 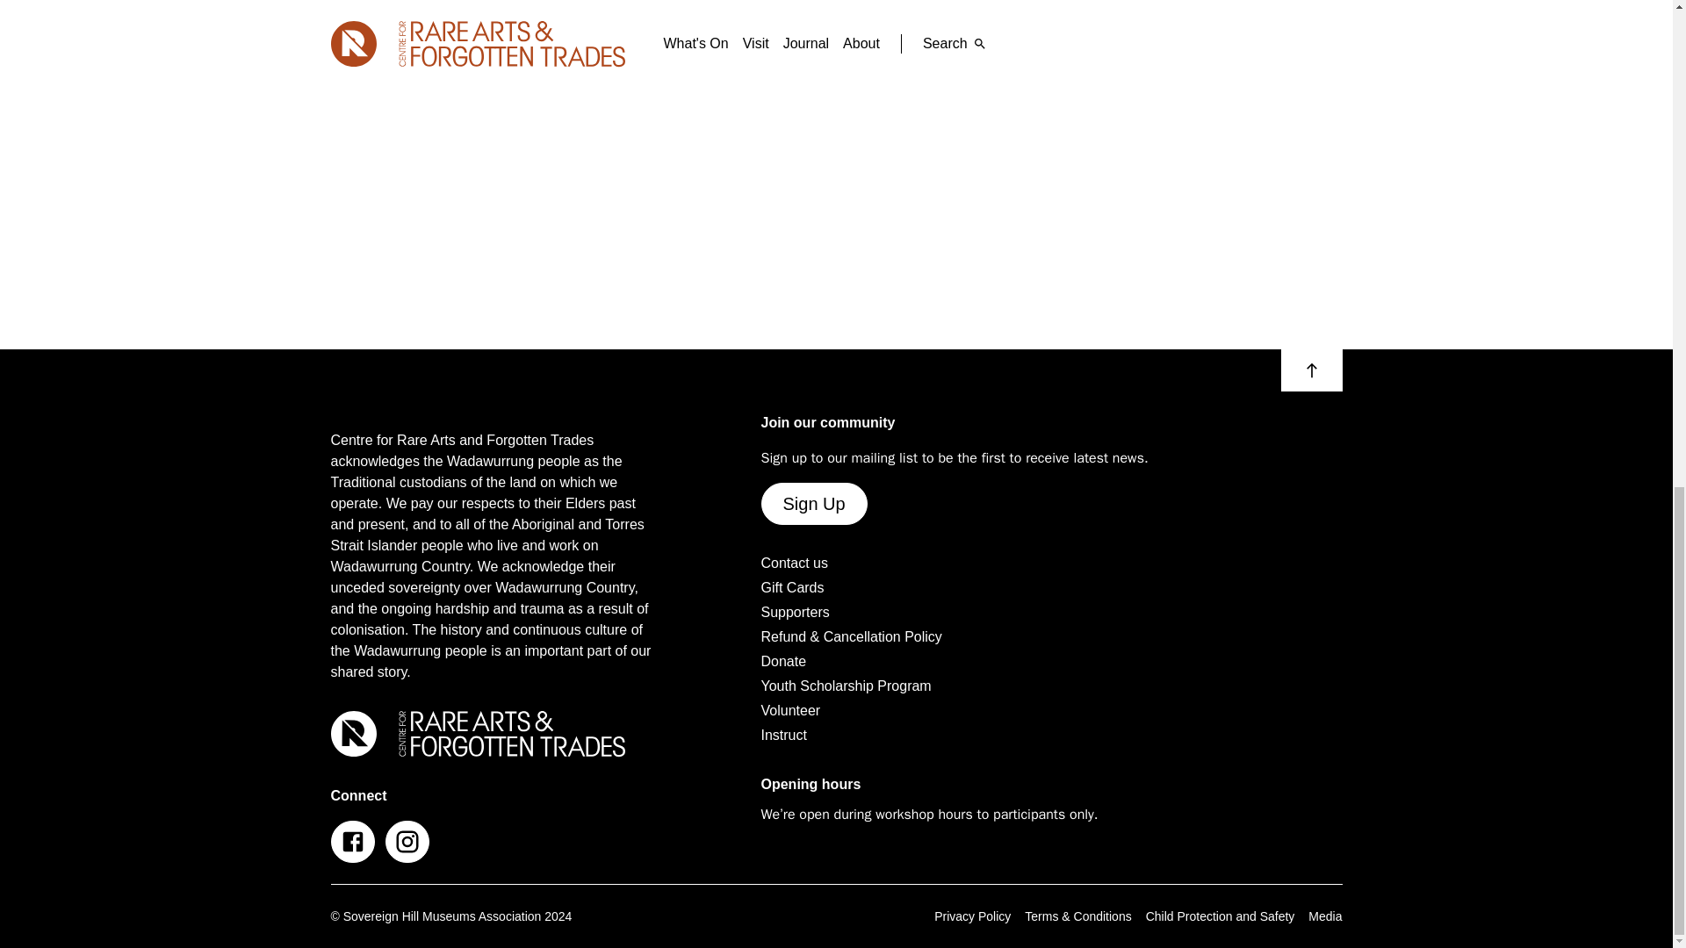 I want to click on Media, so click(x=1324, y=916).